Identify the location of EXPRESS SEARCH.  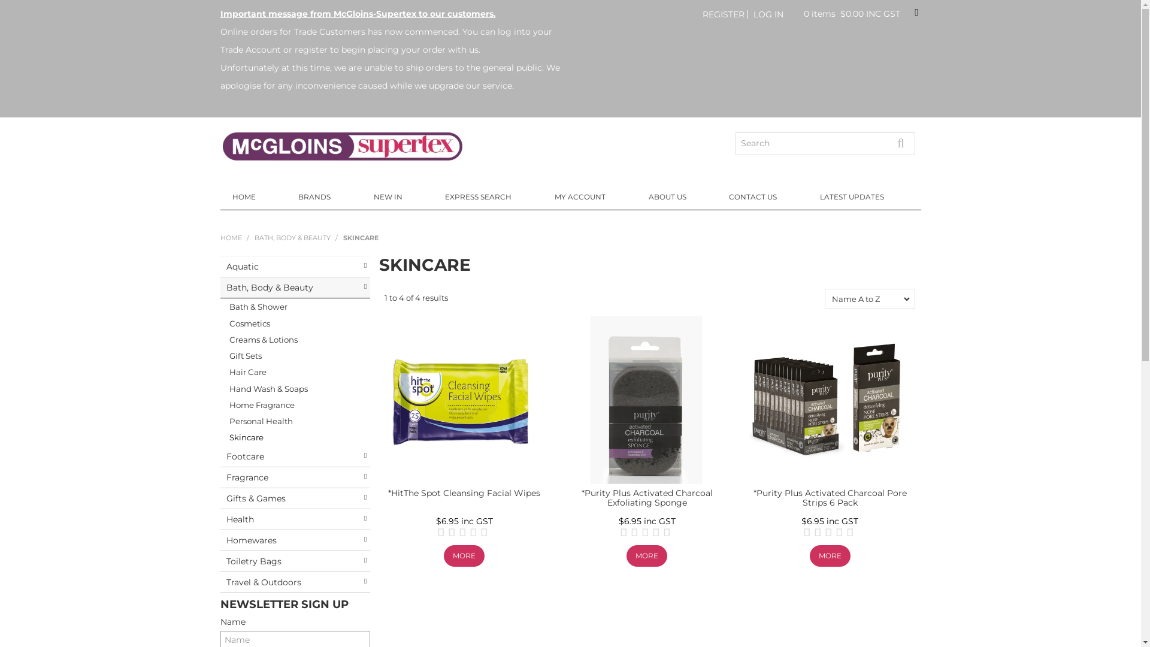
(488, 197).